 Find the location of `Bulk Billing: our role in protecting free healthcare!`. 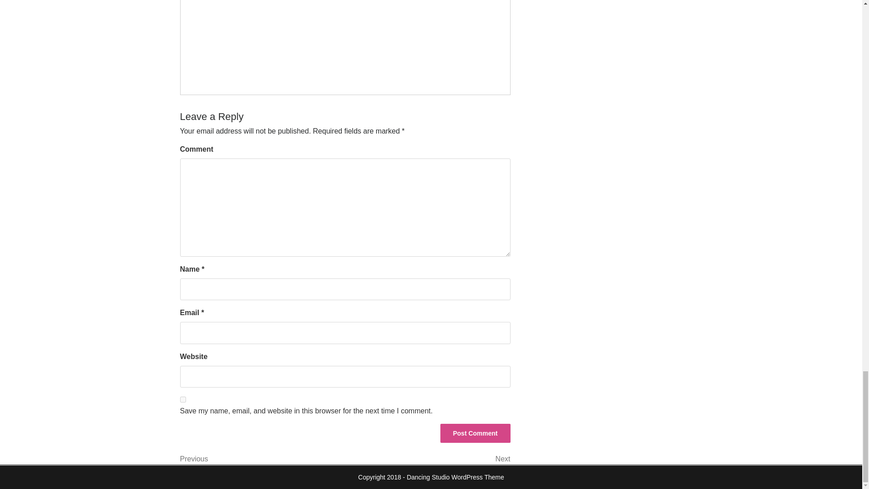

Bulk Billing: our role in protecting free healthcare! is located at coordinates (303, 33).